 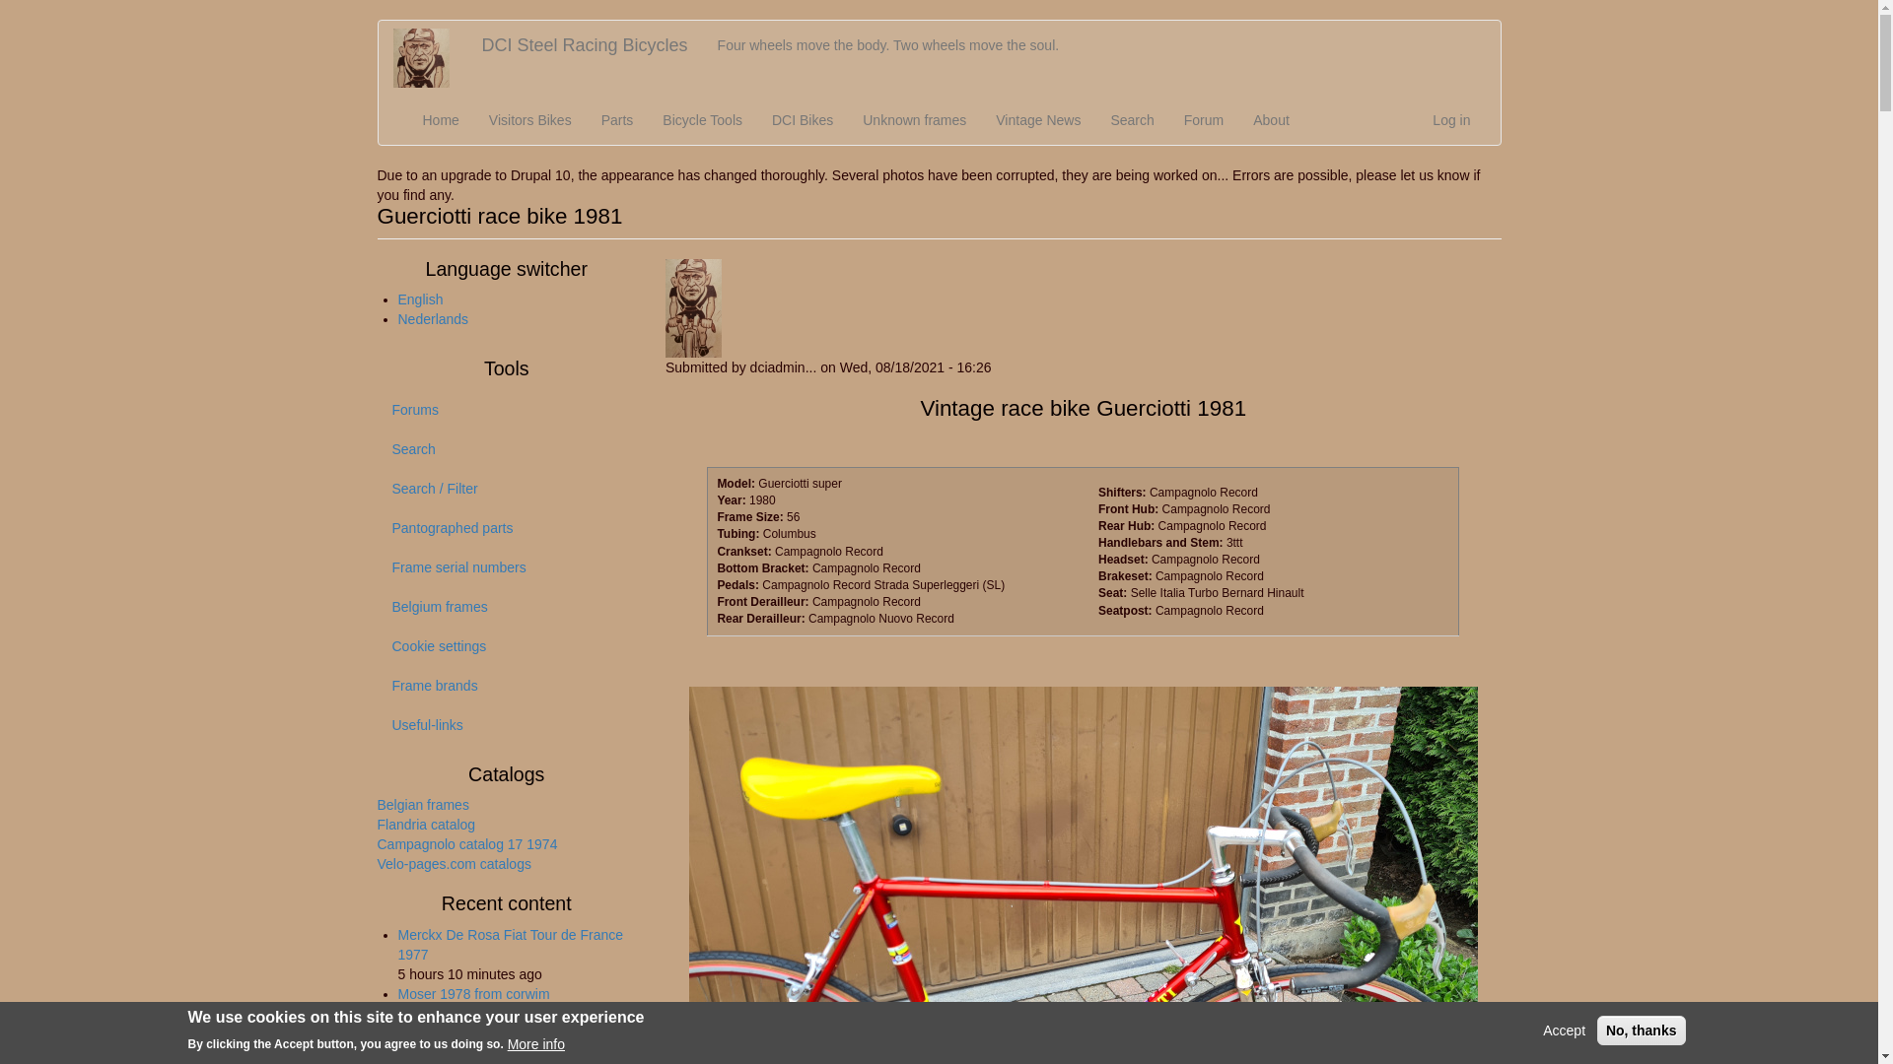 What do you see at coordinates (1642, 1031) in the screenshot?
I see `No, thanks` at bounding box center [1642, 1031].